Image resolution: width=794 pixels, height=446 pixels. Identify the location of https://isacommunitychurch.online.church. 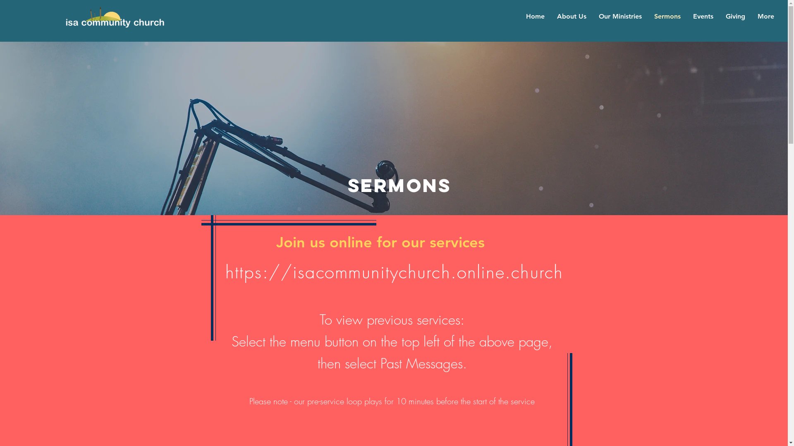
(395, 272).